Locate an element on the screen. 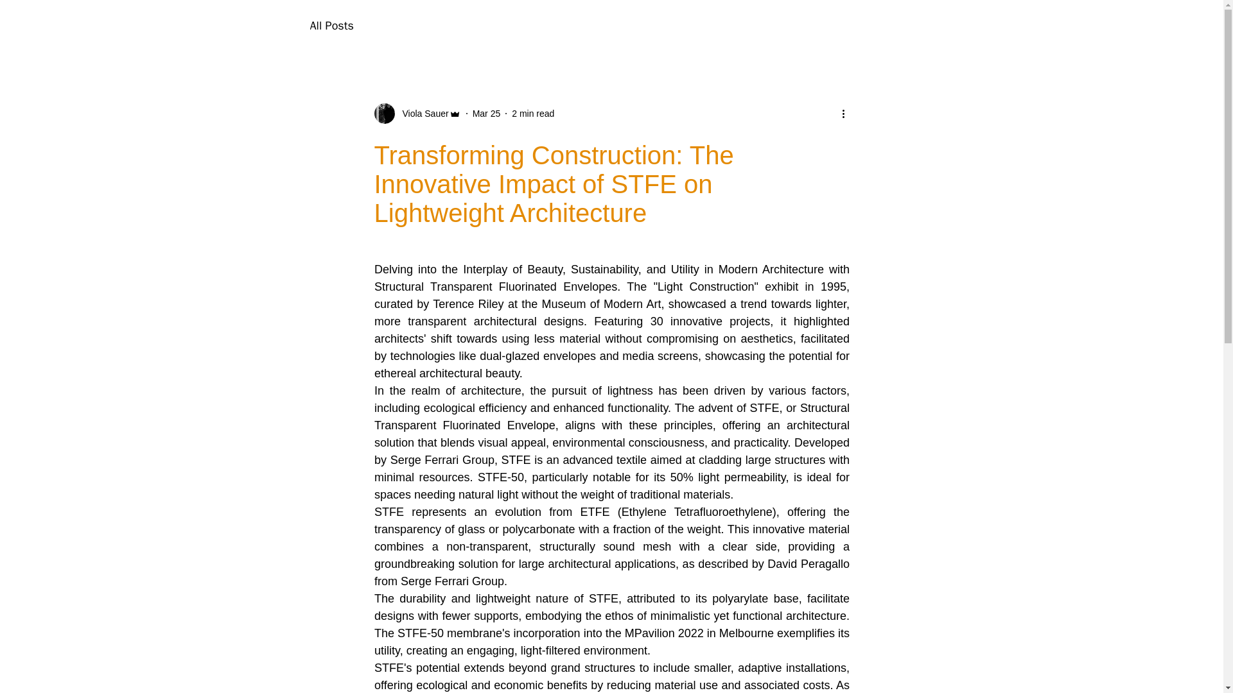  Viola Sauer is located at coordinates (416, 113).